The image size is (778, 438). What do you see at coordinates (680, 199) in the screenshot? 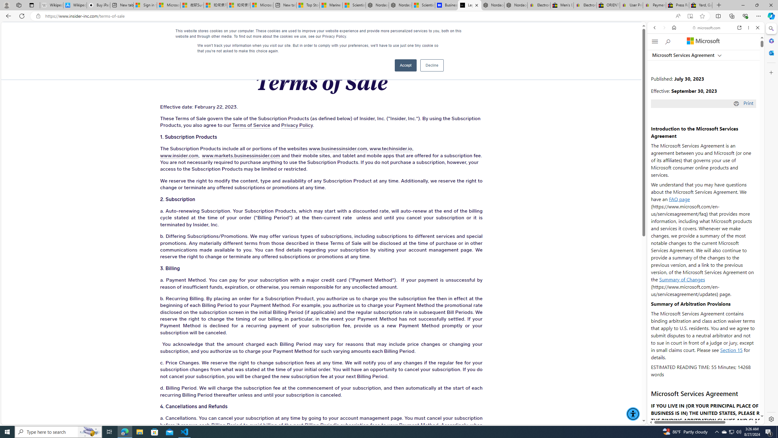
I see `FAQ page` at bounding box center [680, 199].